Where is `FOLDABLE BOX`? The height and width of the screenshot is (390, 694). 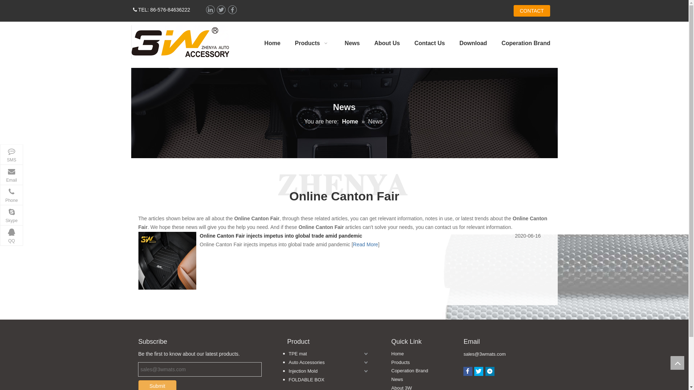
FOLDABLE BOX is located at coordinates (326, 380).